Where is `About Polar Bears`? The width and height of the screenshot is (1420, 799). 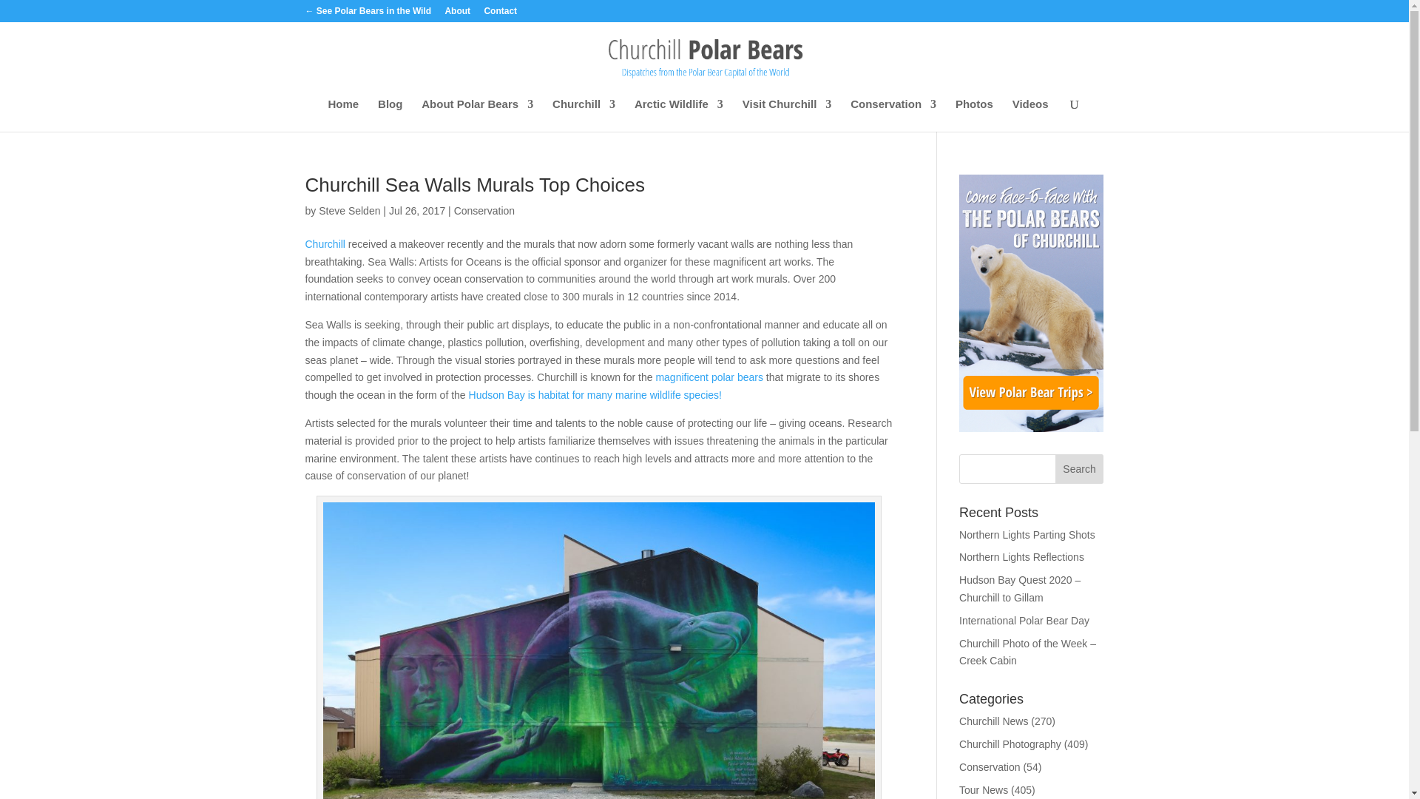
About Polar Bears is located at coordinates (478, 115).